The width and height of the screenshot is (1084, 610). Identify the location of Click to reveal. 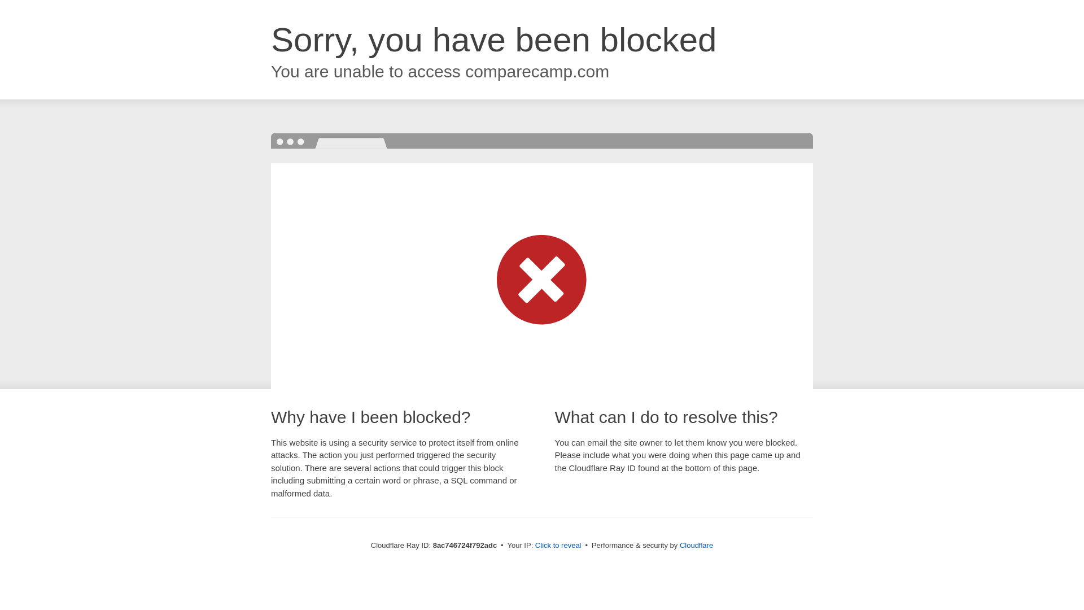
(558, 546).